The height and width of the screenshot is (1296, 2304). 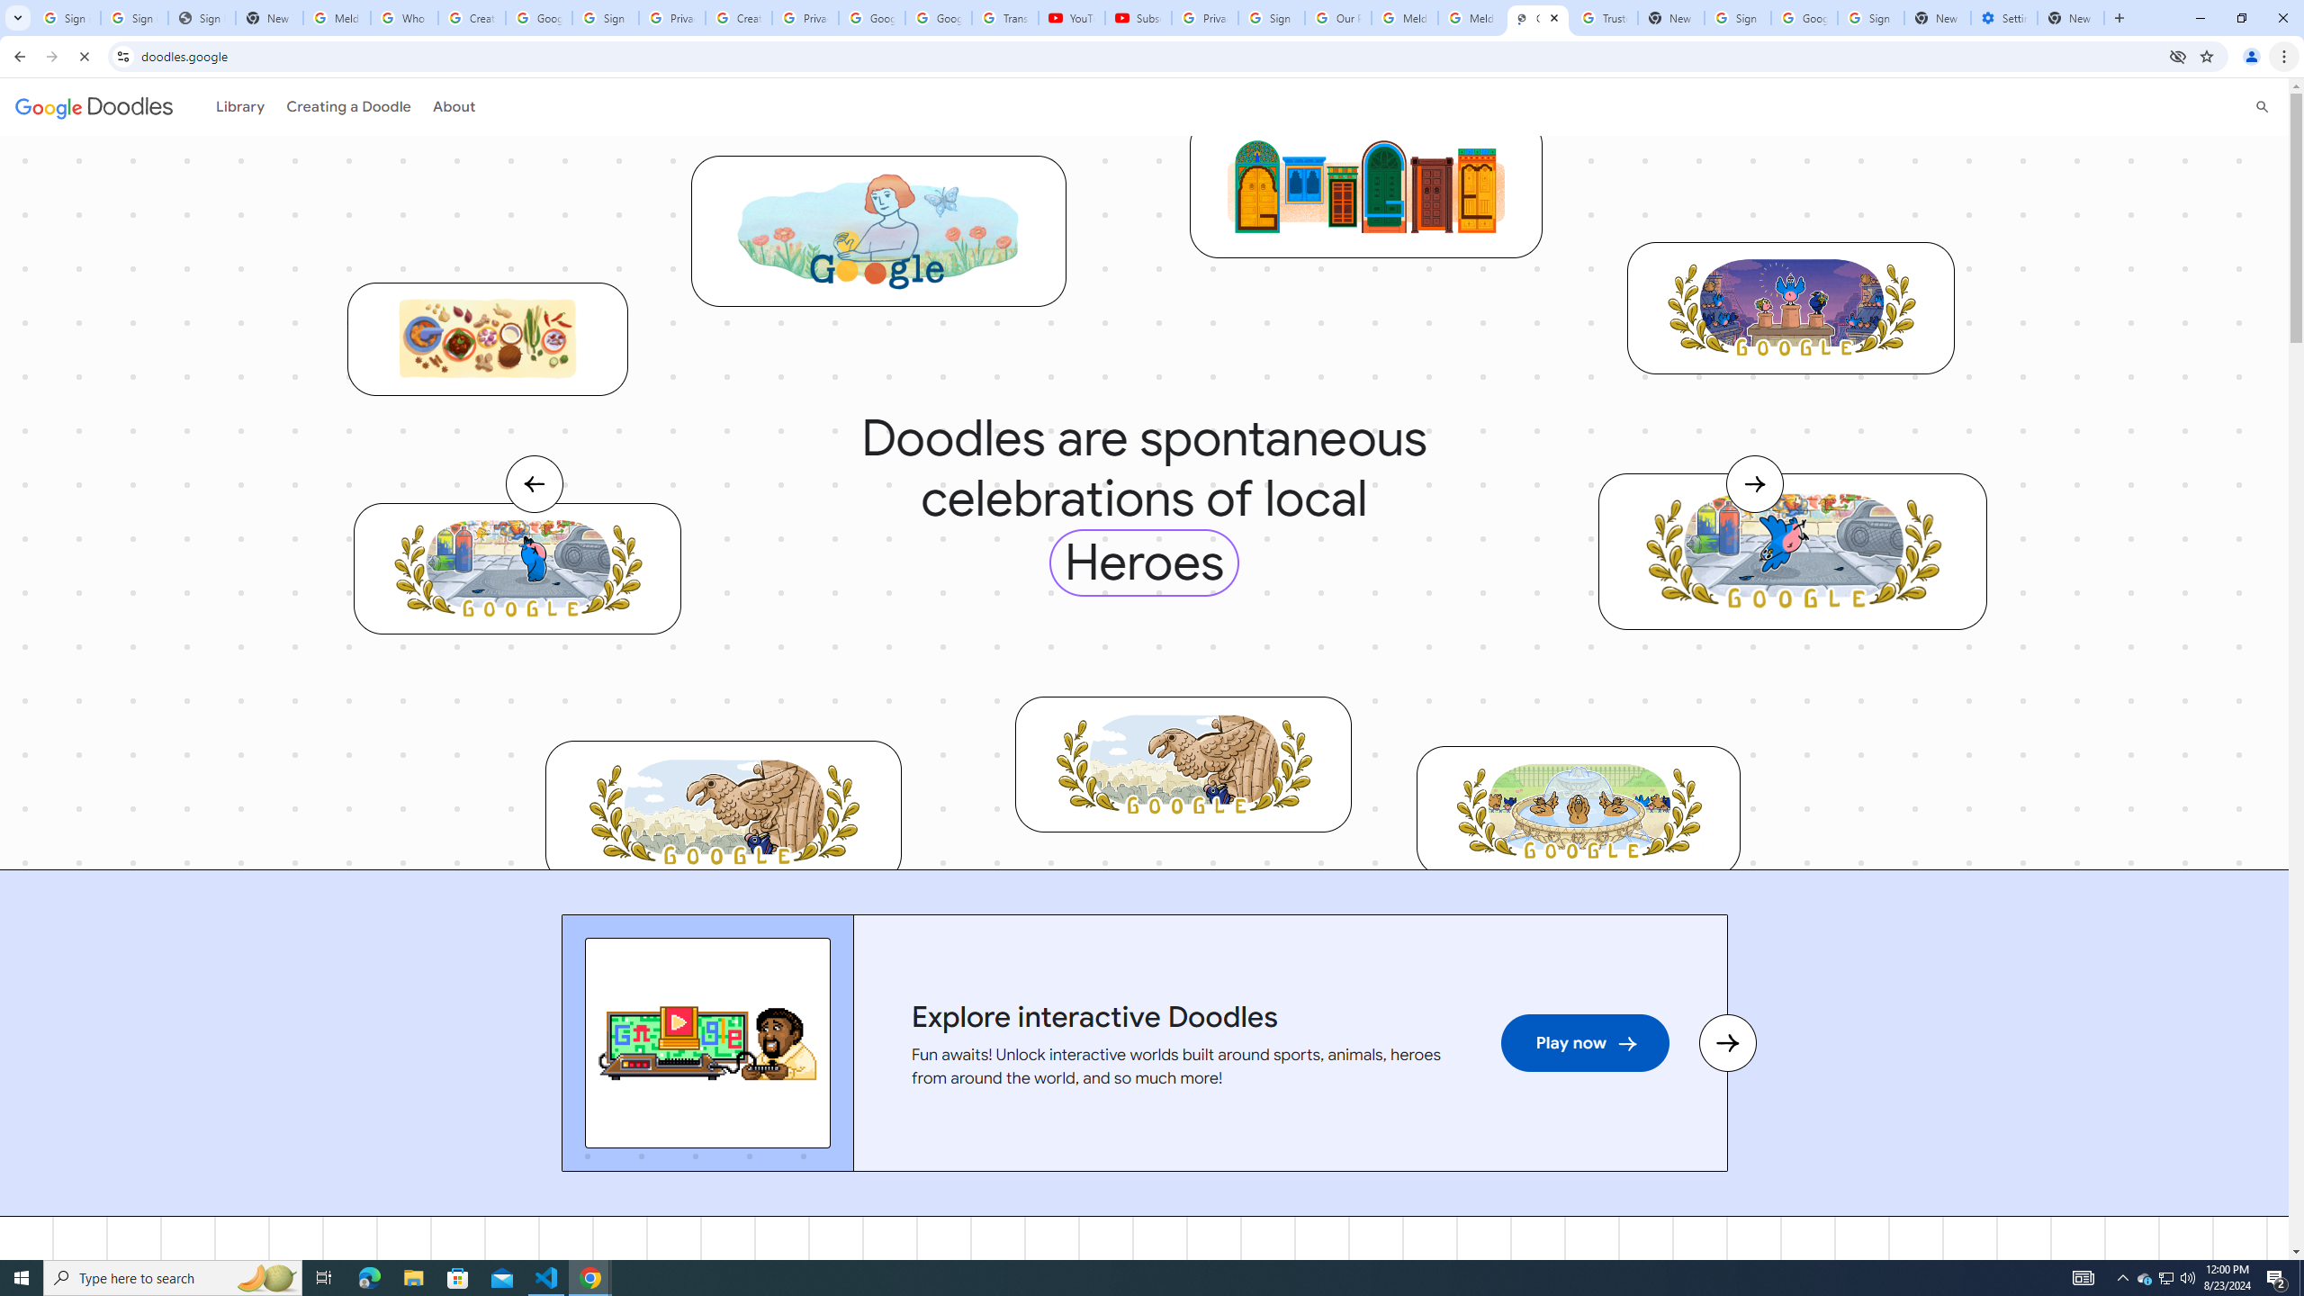 I want to click on Create your Google Account, so click(x=472, y=18).